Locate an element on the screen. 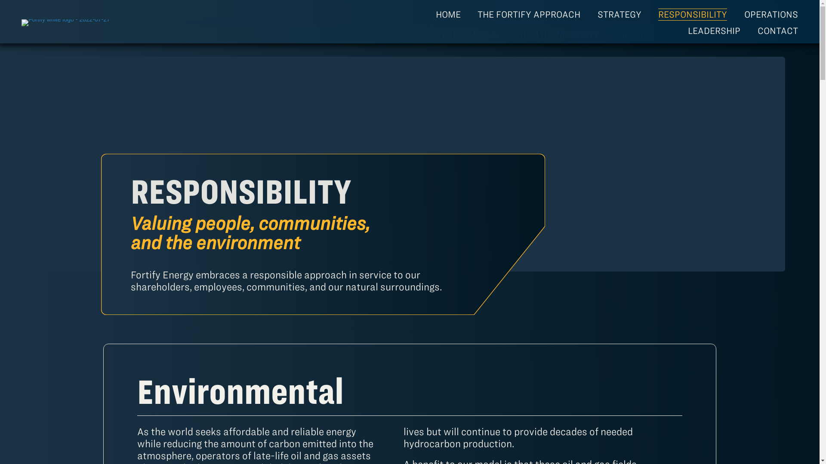 The image size is (826, 464). OPERATIONS is located at coordinates (772, 15).